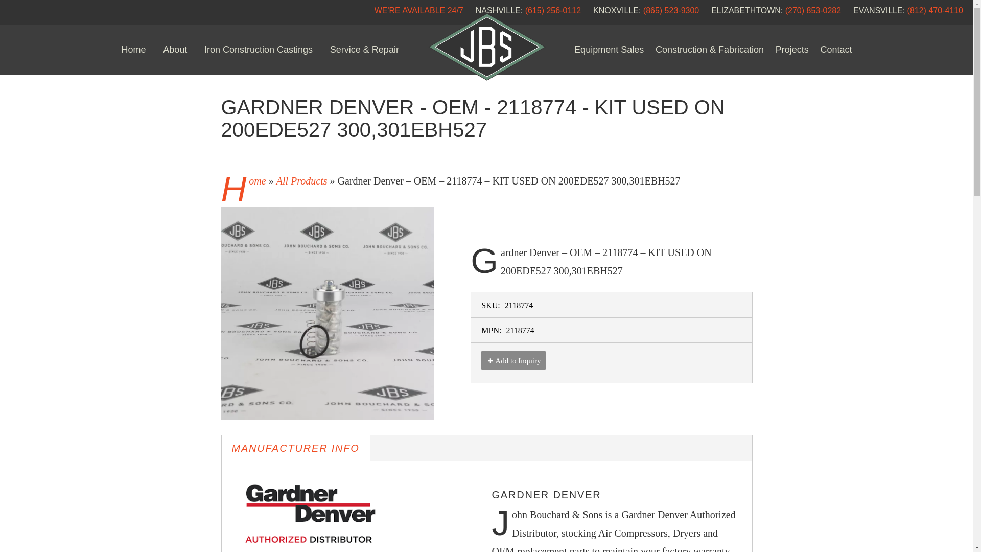  What do you see at coordinates (836, 49) in the screenshot?
I see `Contact` at bounding box center [836, 49].